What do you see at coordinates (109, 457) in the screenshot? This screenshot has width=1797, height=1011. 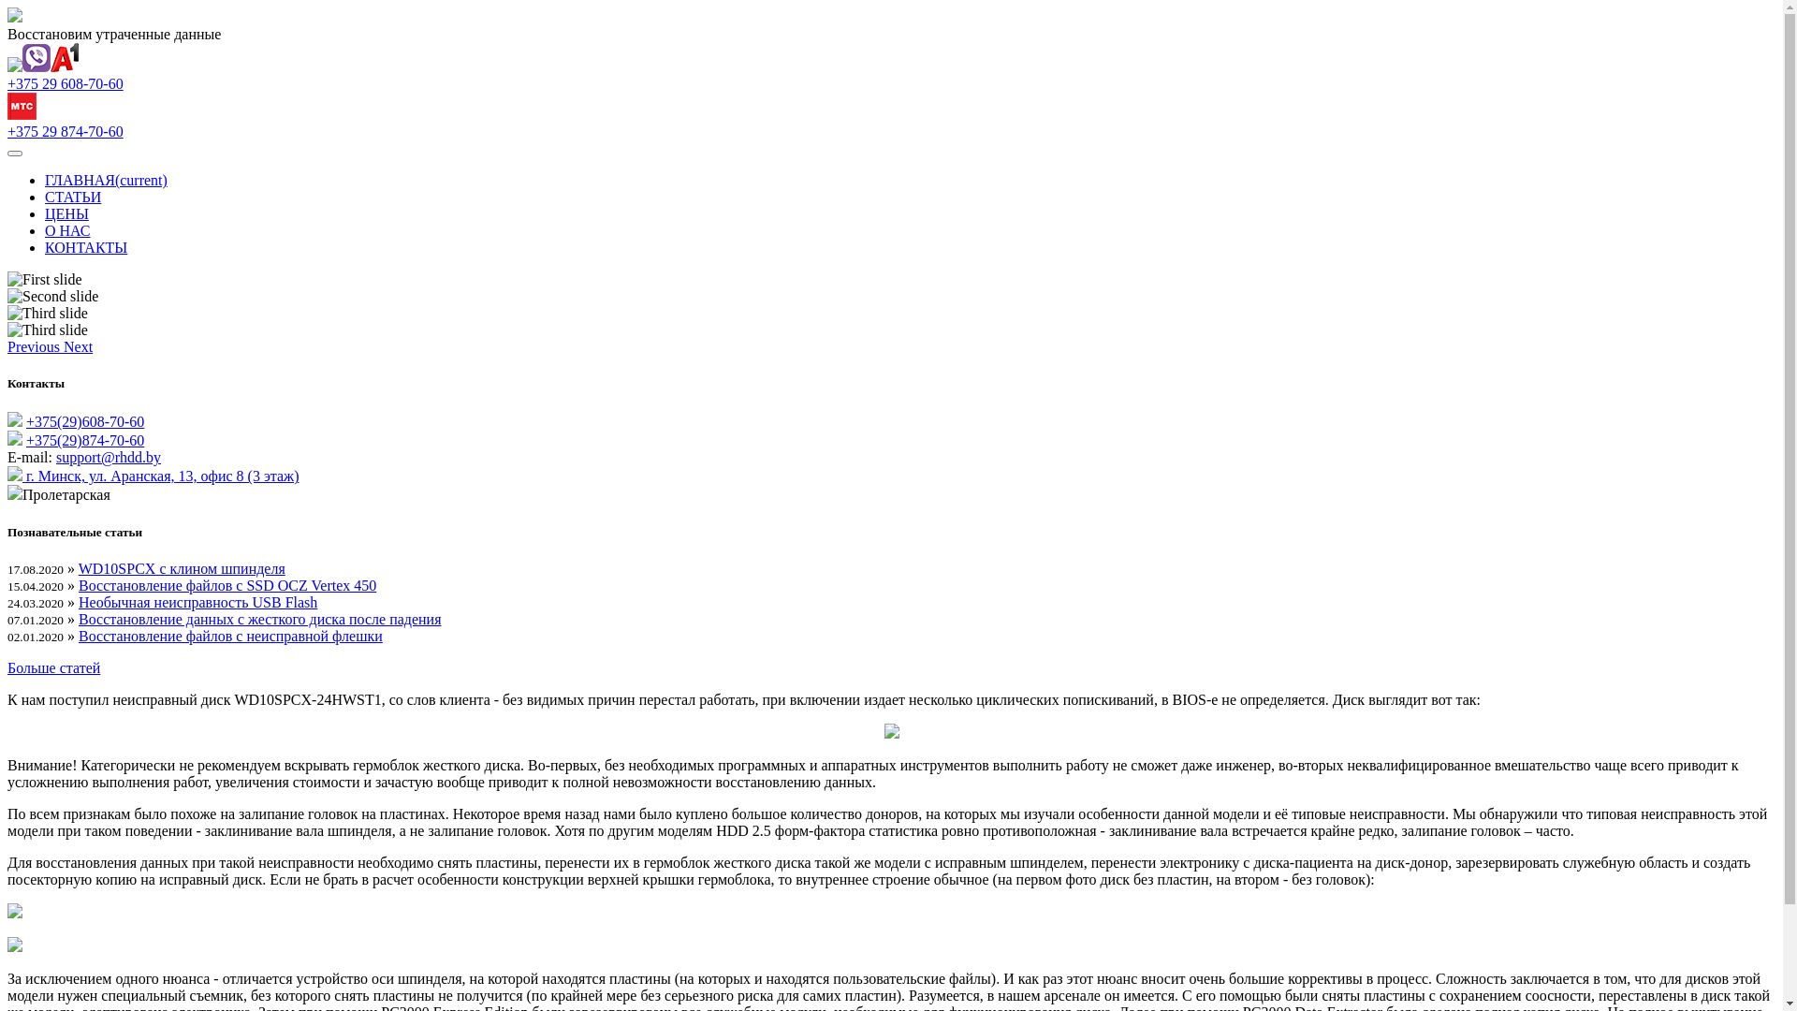 I see `support@rhdd.by` at bounding box center [109, 457].